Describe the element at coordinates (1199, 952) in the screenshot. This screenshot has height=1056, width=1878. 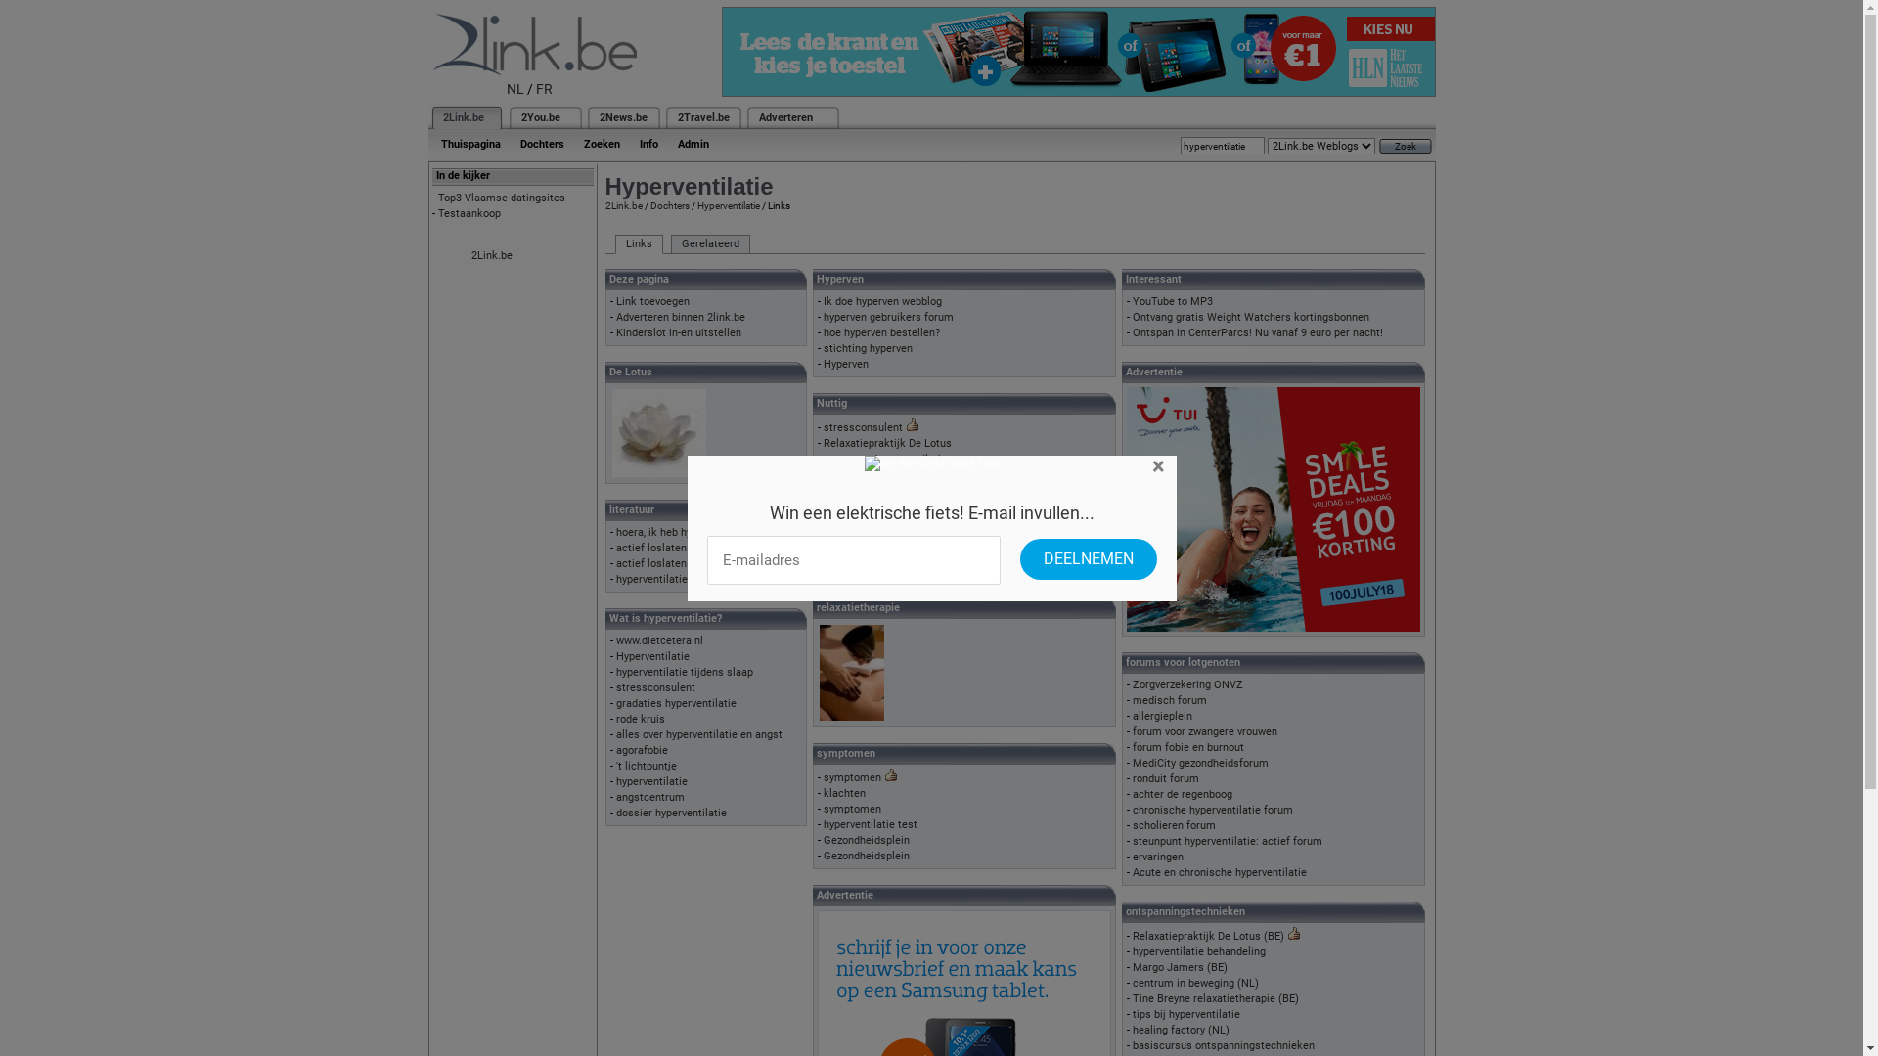
I see `hyperventilatie behandeling` at that location.